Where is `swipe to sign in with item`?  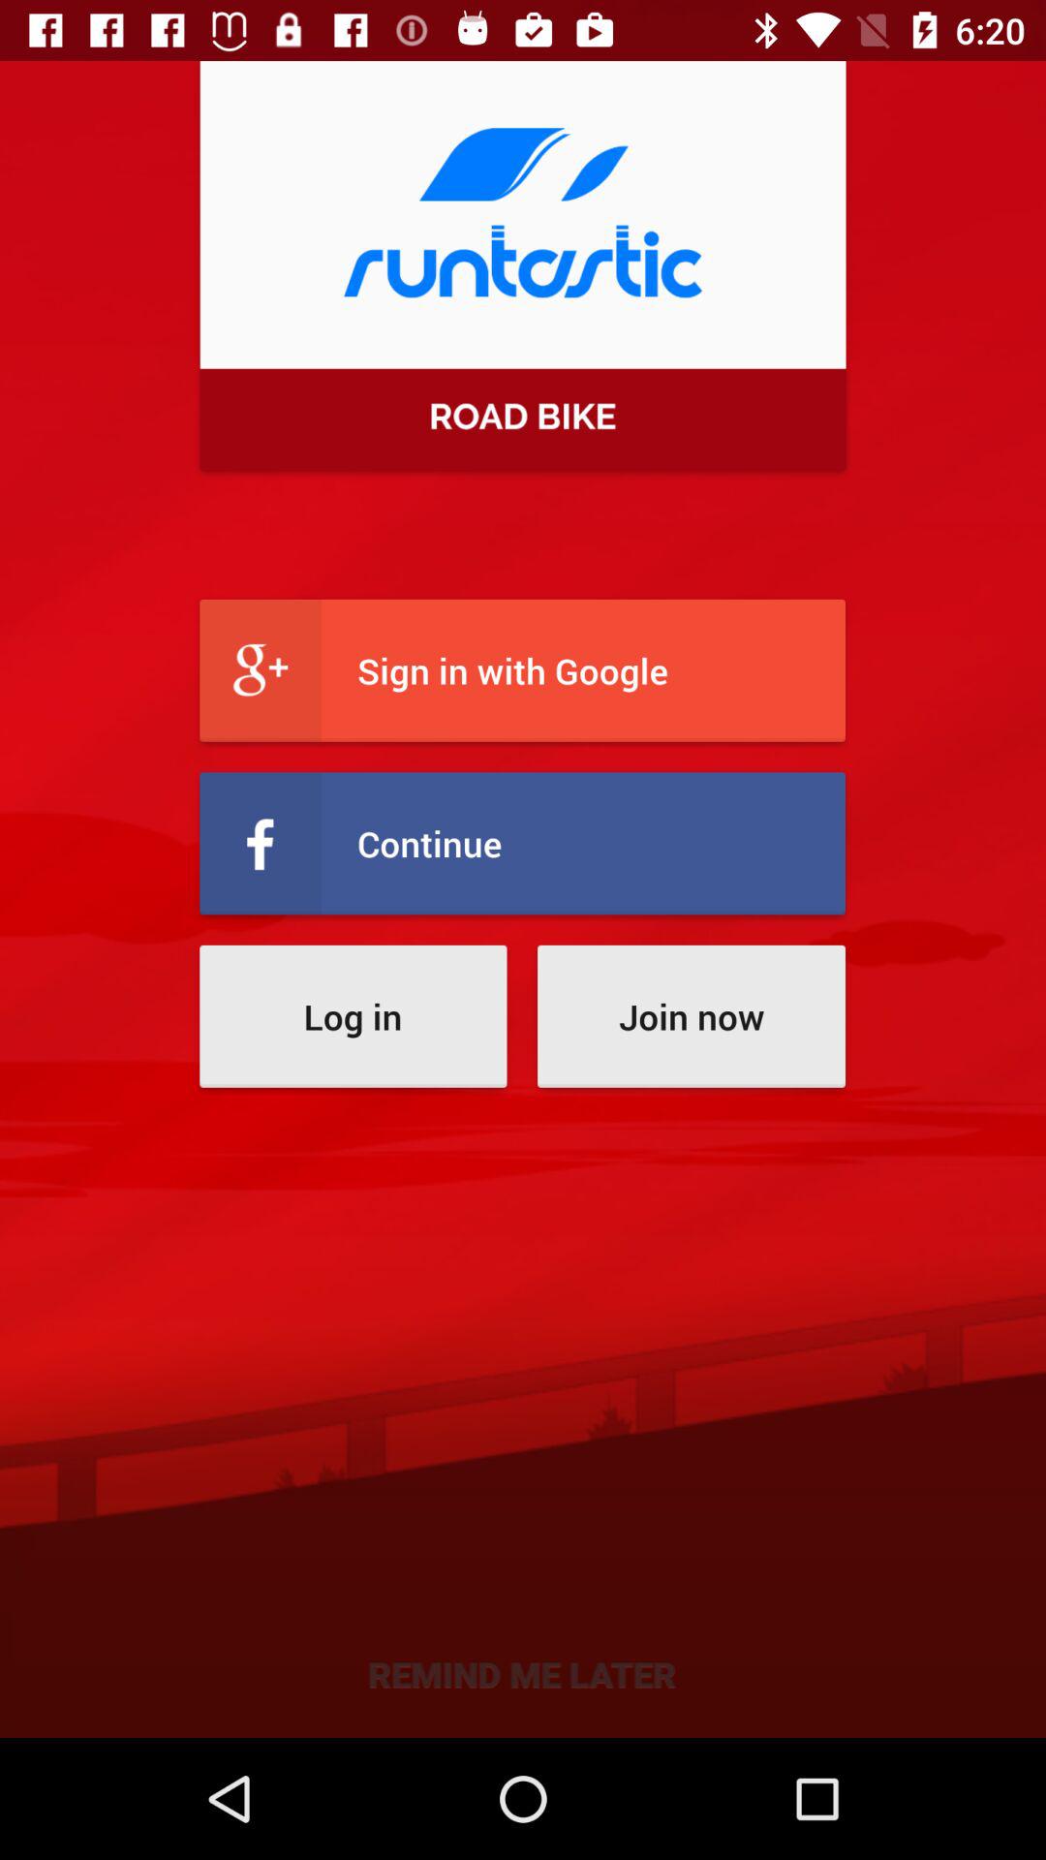
swipe to sign in with item is located at coordinates (523, 670).